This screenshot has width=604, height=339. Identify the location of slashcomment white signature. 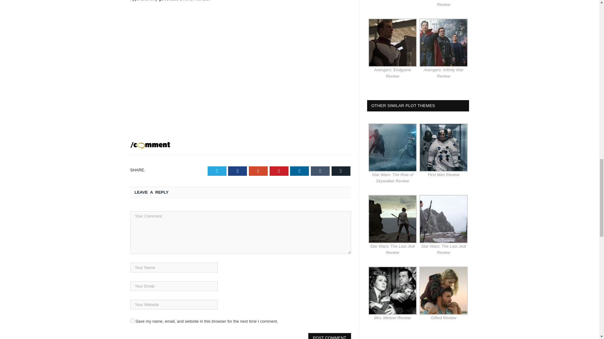
(150, 146).